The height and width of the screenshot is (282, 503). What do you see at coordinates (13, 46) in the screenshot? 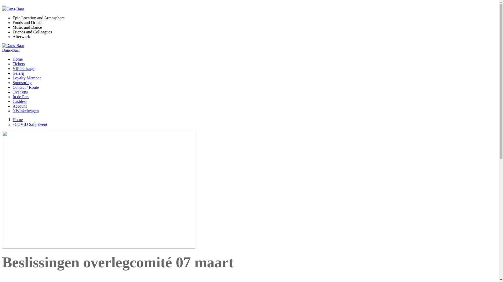
I see `Dans-Baar` at bounding box center [13, 46].